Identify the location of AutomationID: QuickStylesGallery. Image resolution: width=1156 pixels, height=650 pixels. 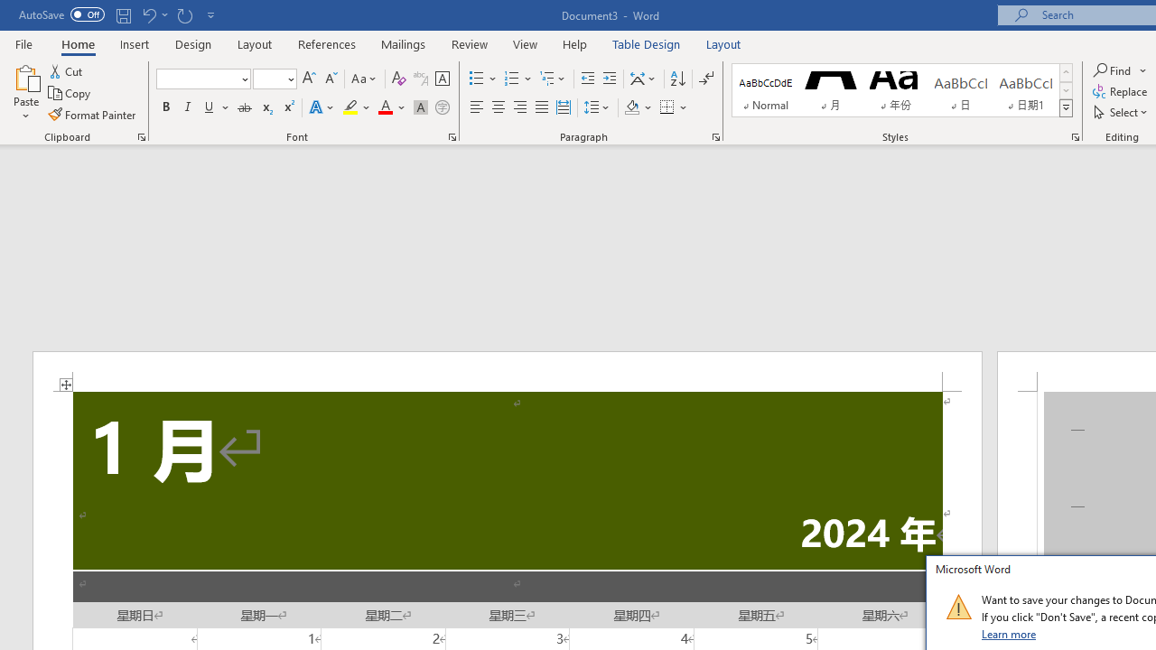
(902, 90).